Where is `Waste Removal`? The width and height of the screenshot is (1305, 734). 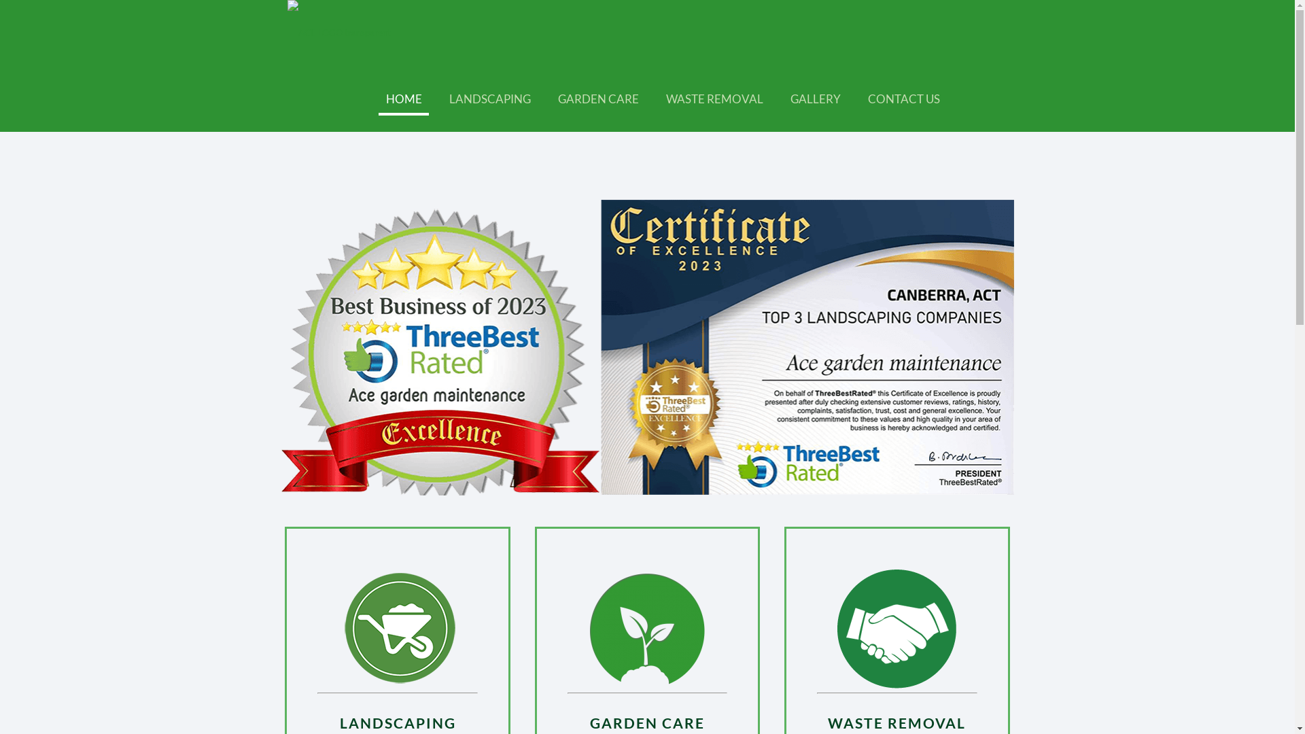 Waste Removal is located at coordinates (700, 615).